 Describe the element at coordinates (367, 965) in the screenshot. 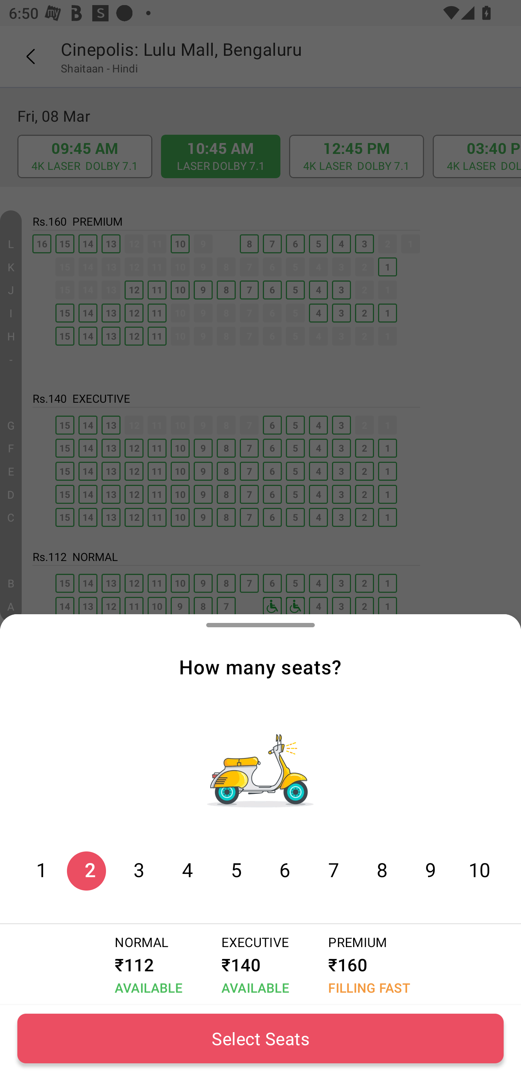

I see `PREMIUM ₹160 FILLING FAST` at that location.